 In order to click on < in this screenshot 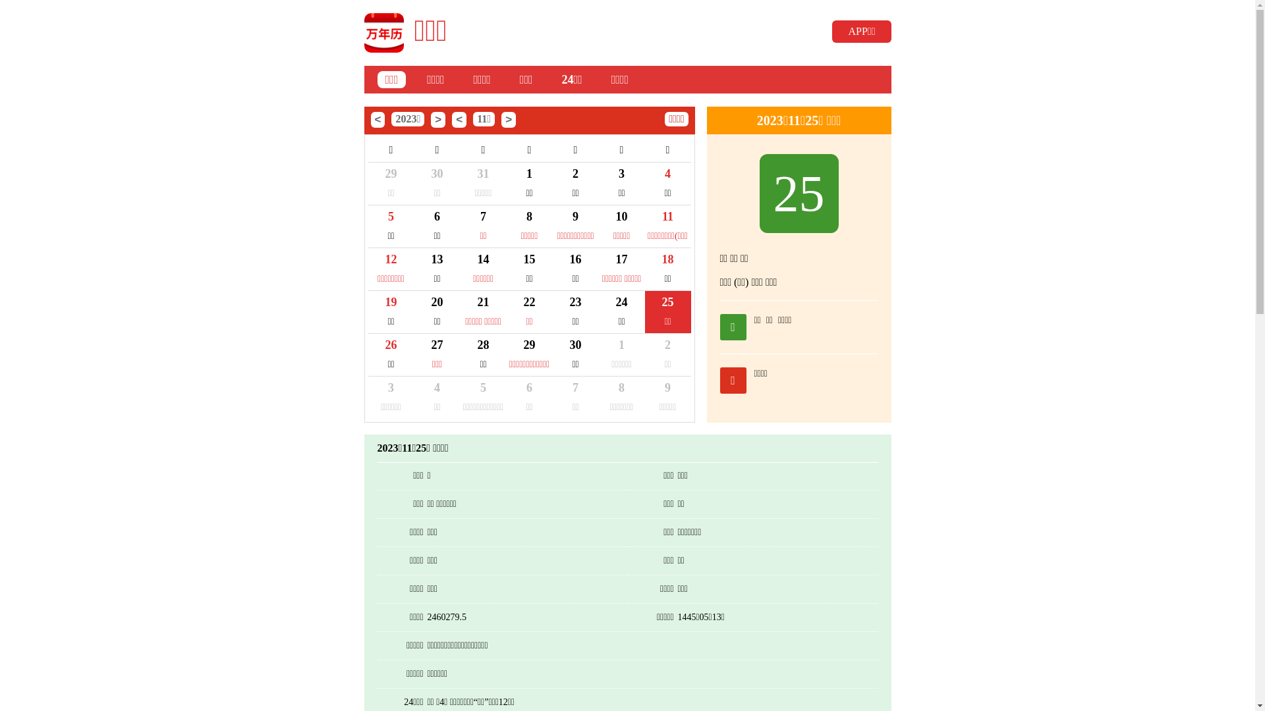, I will do `click(378, 120)`.